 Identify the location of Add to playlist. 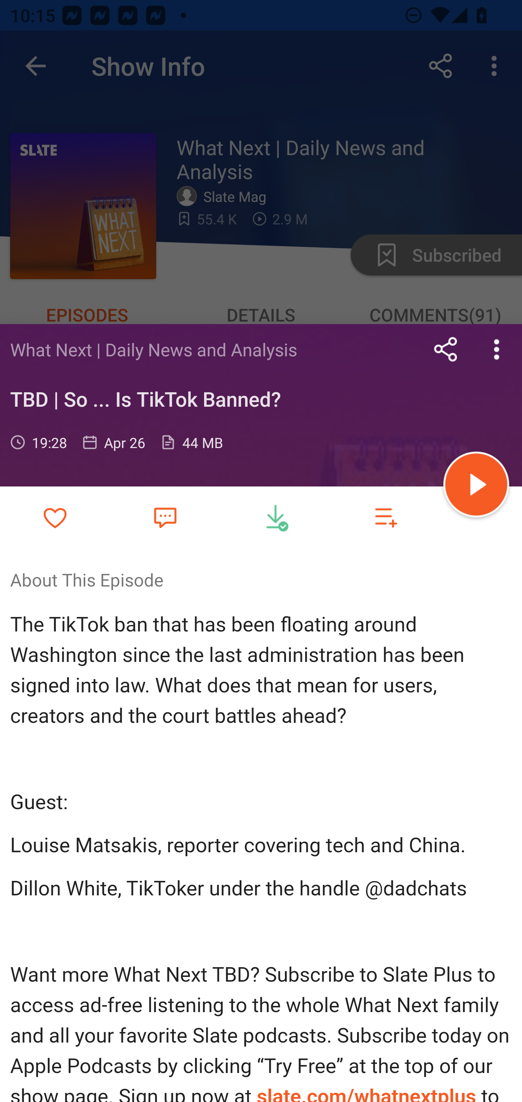
(386, 517).